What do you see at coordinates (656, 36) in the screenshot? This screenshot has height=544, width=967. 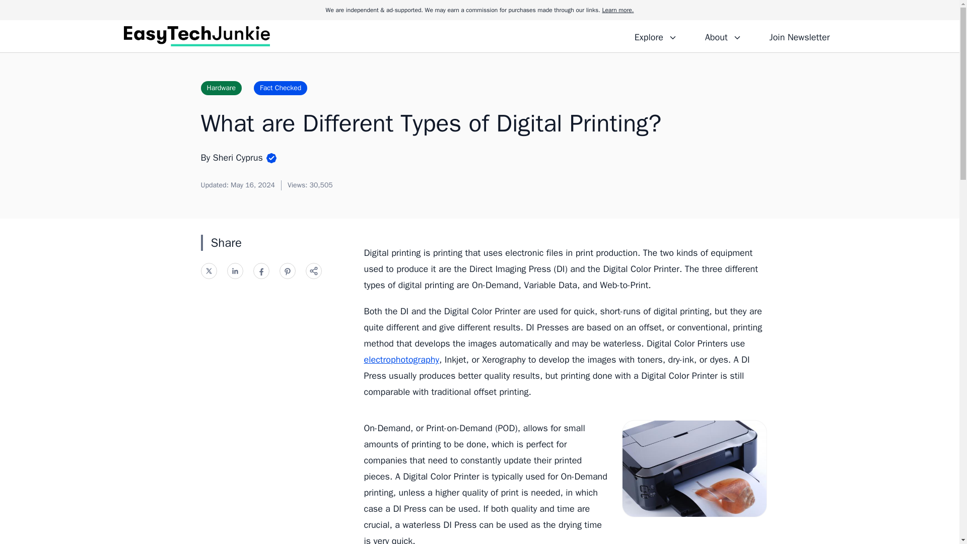 I see `Explore` at bounding box center [656, 36].